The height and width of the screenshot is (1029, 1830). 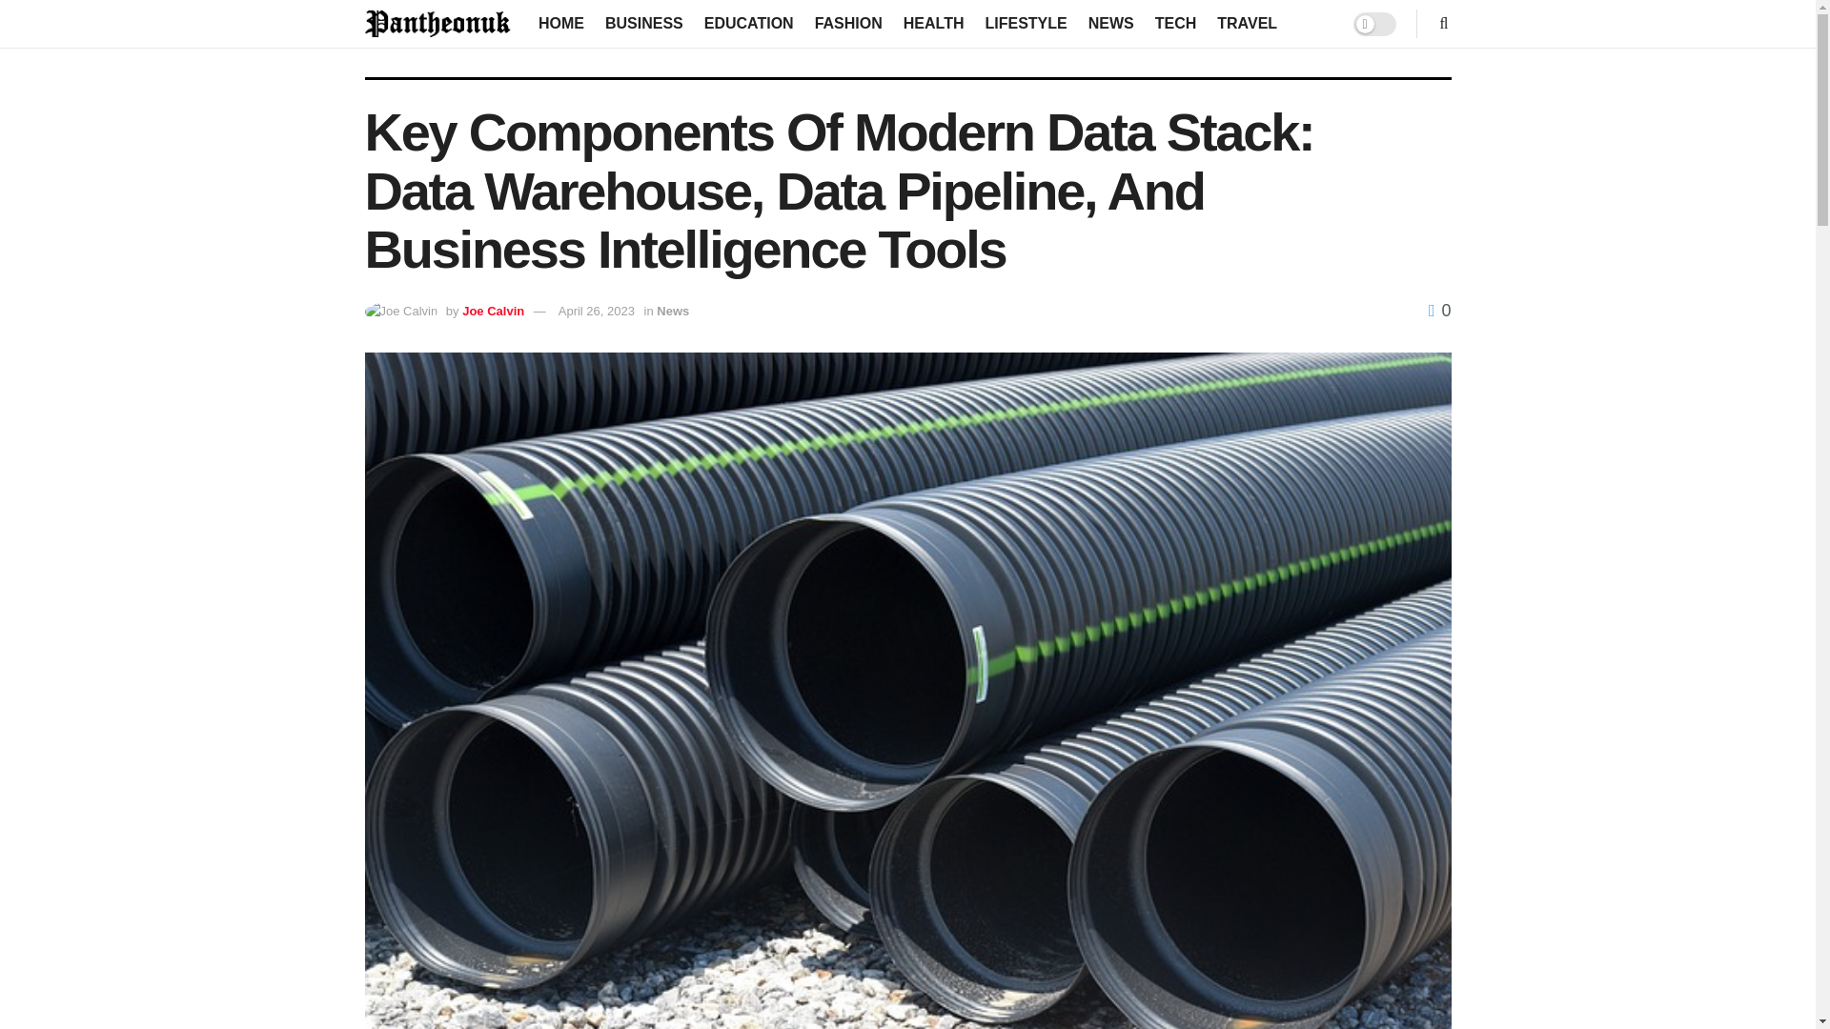 What do you see at coordinates (644, 23) in the screenshot?
I see `BUSINESS` at bounding box center [644, 23].